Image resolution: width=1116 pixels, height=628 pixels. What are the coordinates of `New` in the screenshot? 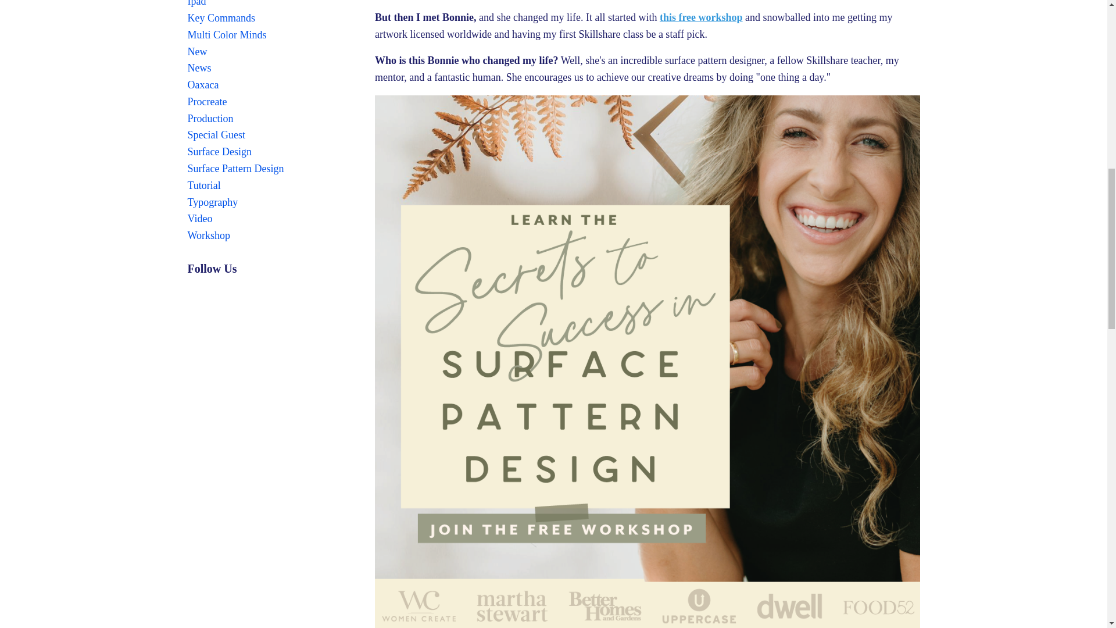 It's located at (272, 51).